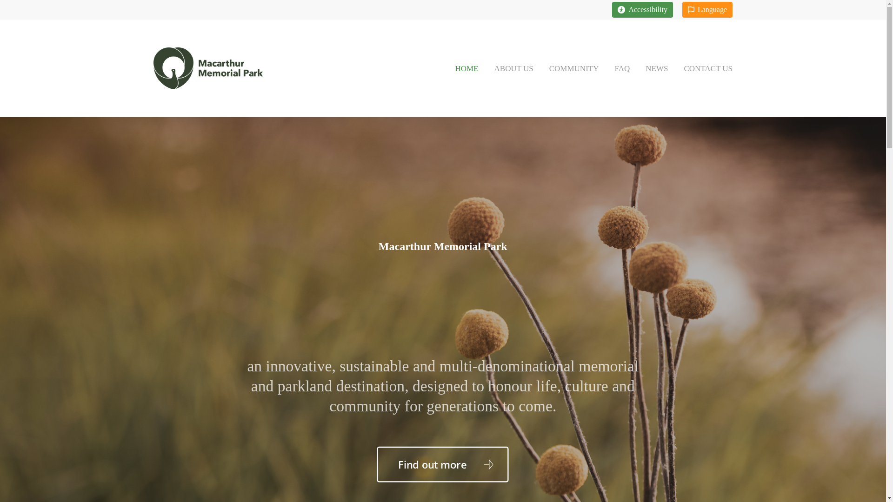 The image size is (893, 502). I want to click on NEWS, so click(657, 68).